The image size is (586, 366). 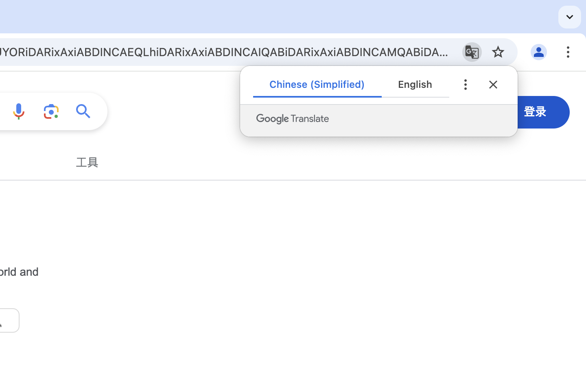 What do you see at coordinates (536, 111) in the screenshot?
I see `登录` at bounding box center [536, 111].